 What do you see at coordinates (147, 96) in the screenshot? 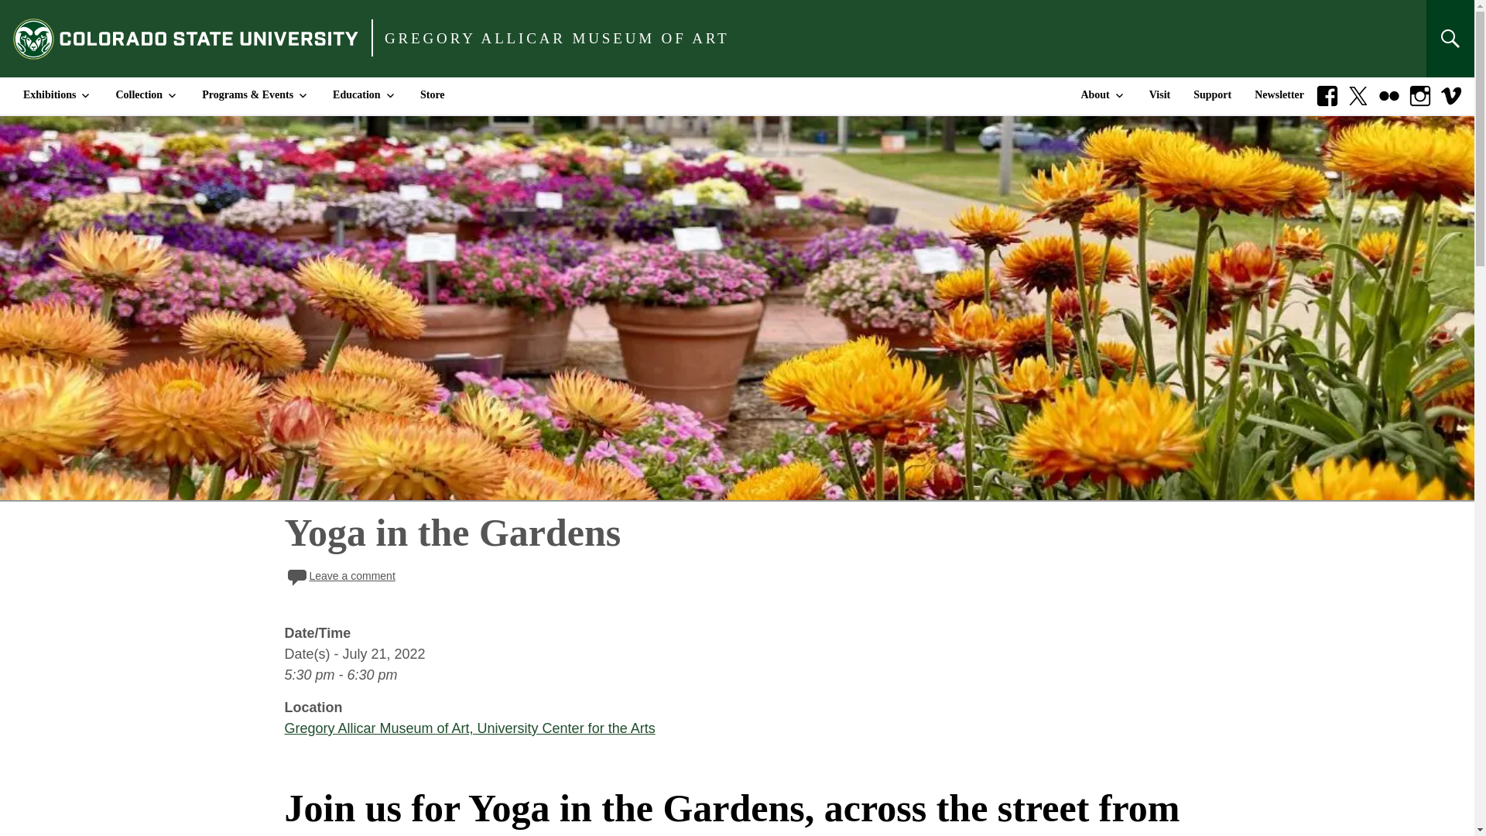
I see `Collection` at bounding box center [147, 96].